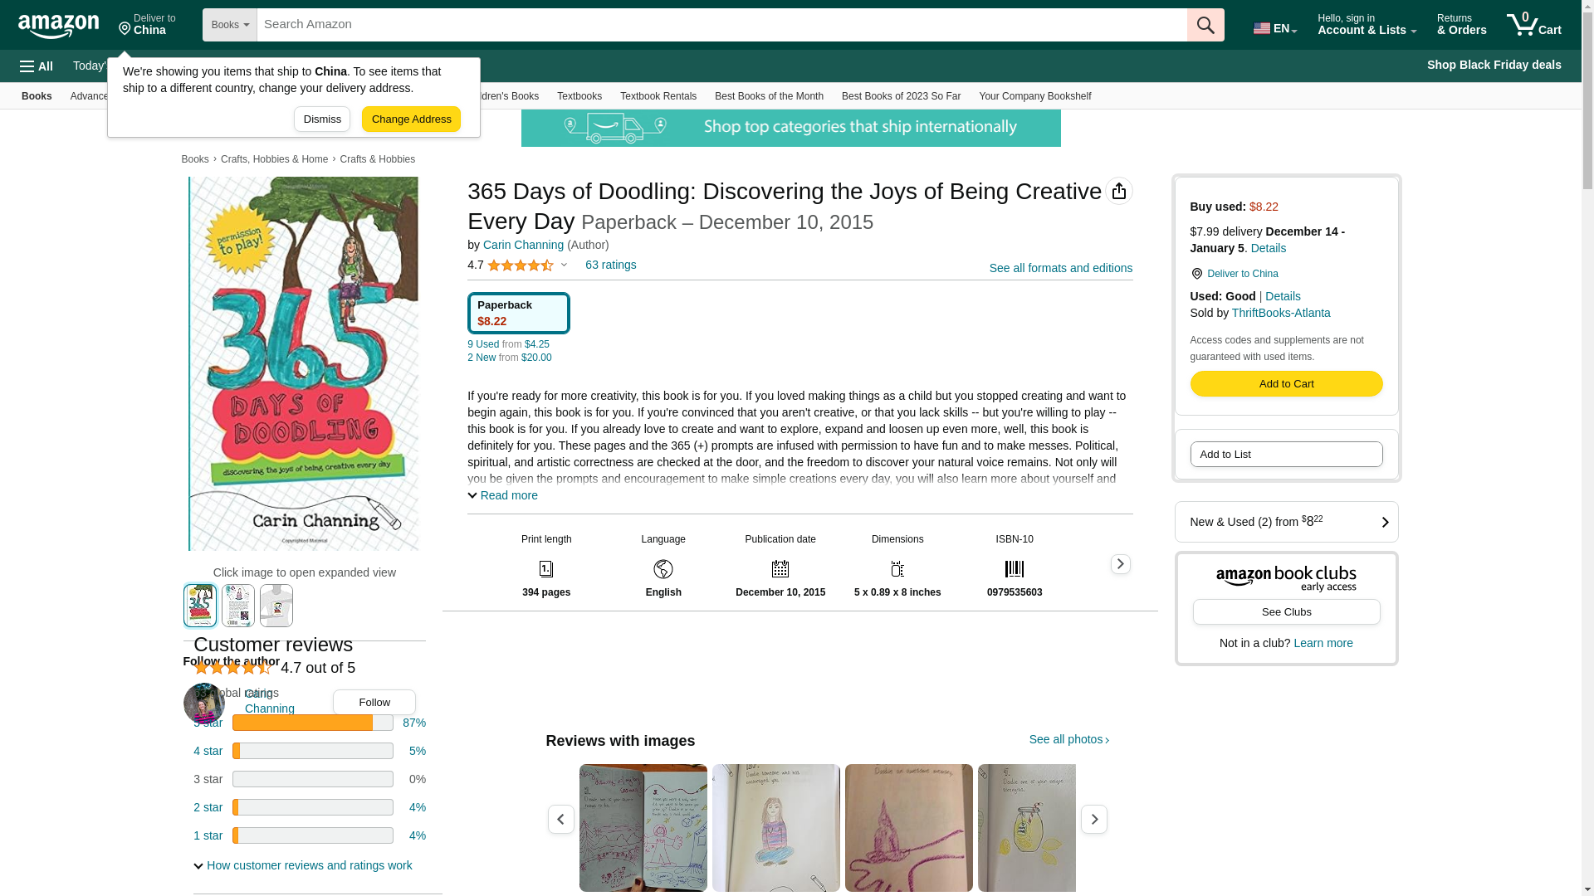 The height and width of the screenshot is (896, 1594). I want to click on Learn more, so click(1323, 643).